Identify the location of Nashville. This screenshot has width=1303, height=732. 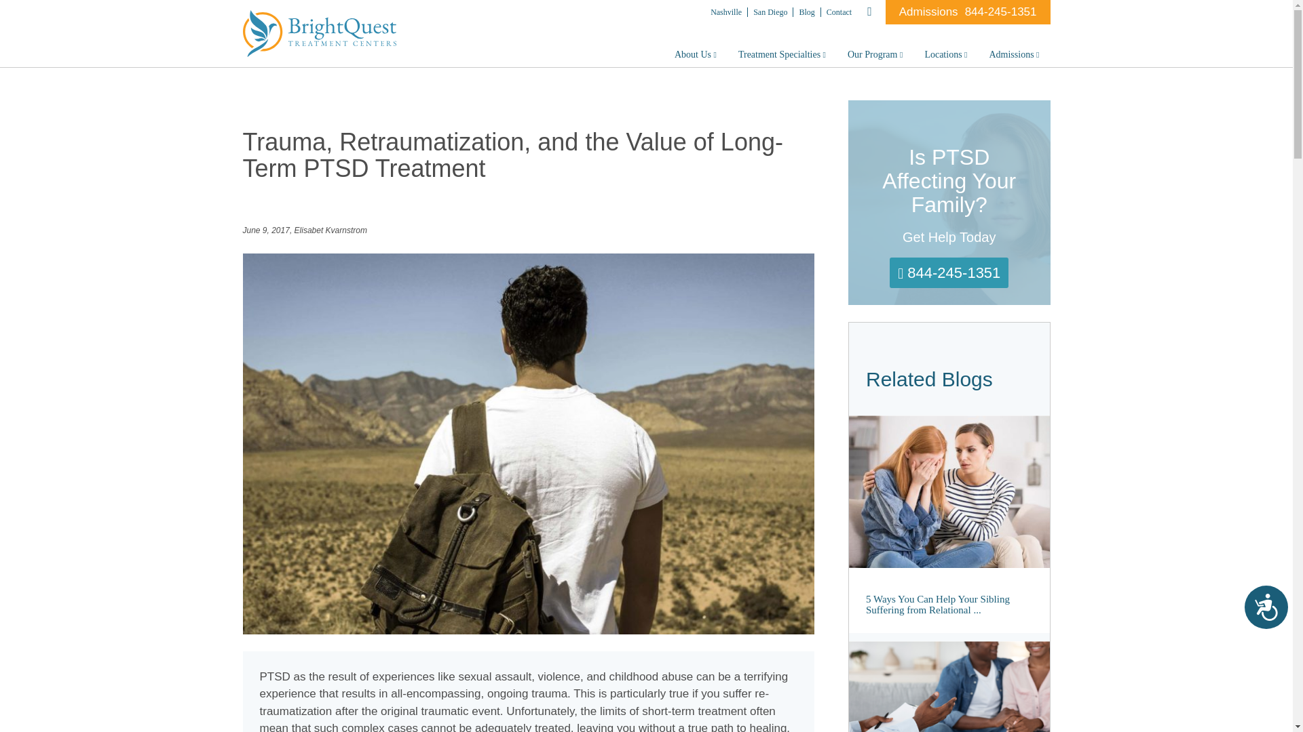
(726, 12).